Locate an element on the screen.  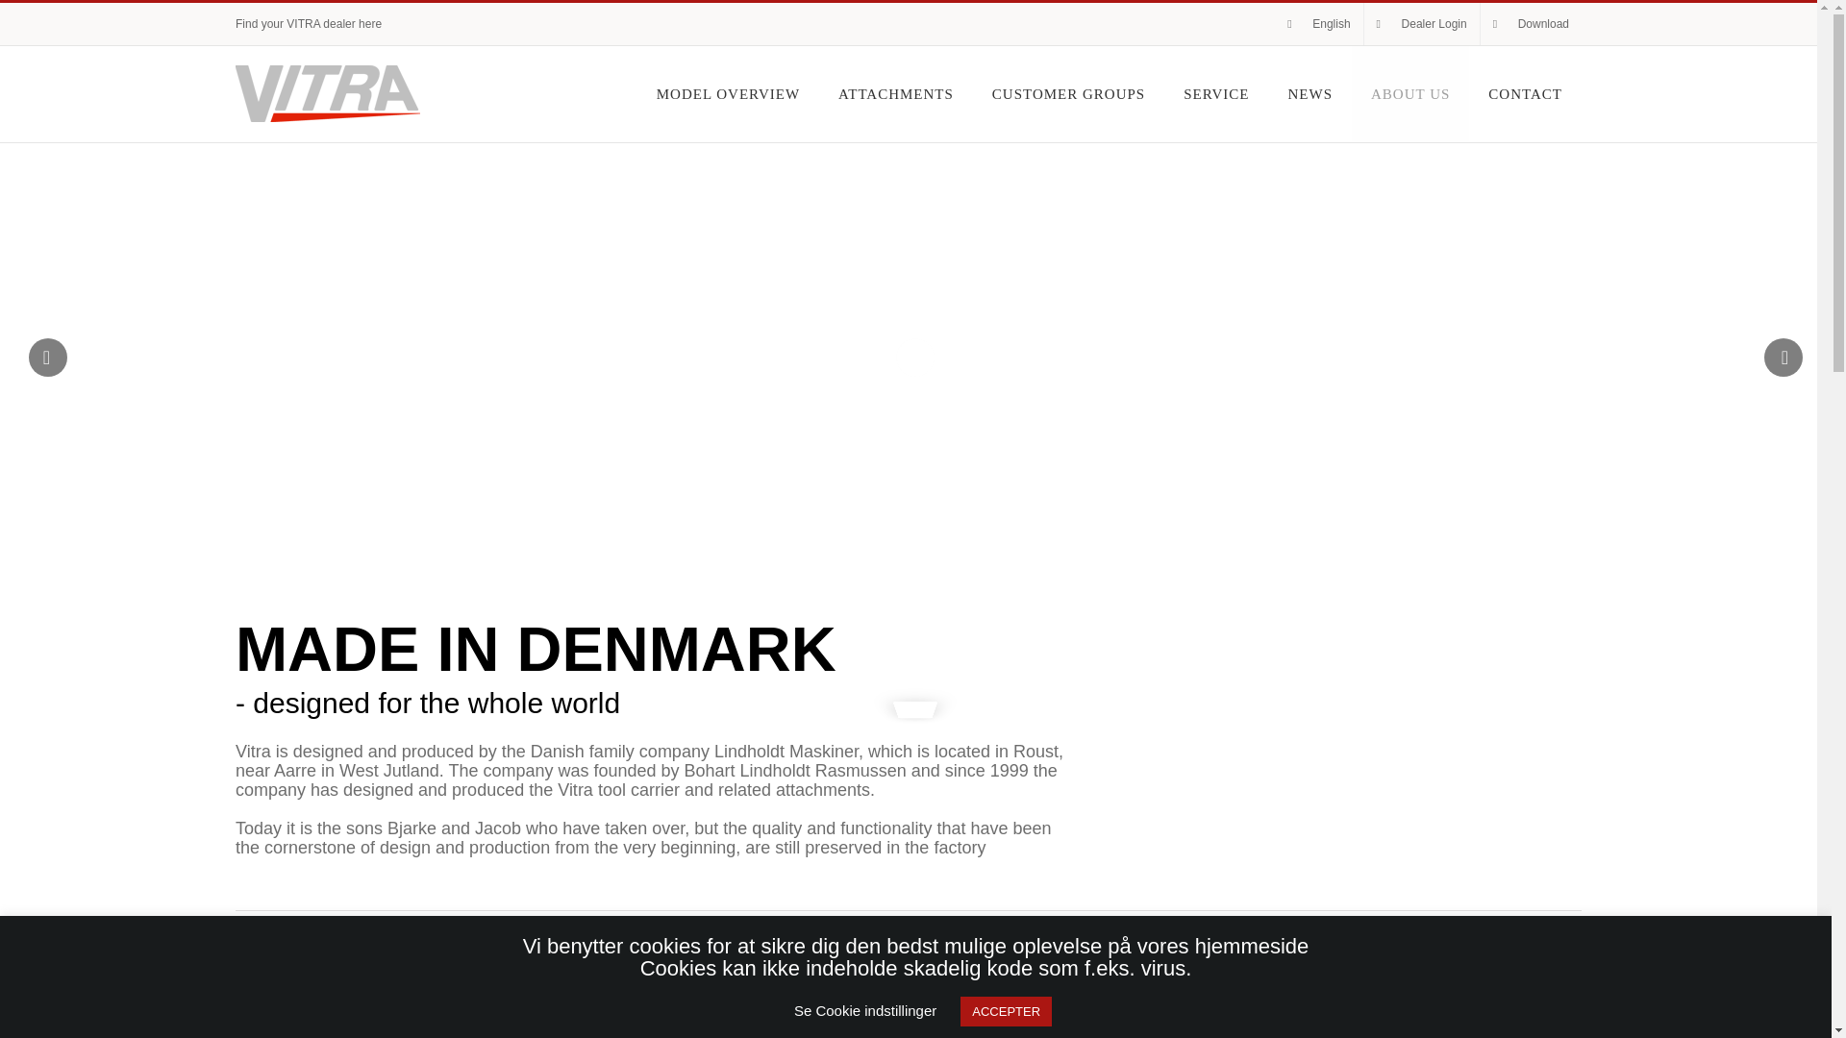
ABOUT US is located at coordinates (1409, 93).